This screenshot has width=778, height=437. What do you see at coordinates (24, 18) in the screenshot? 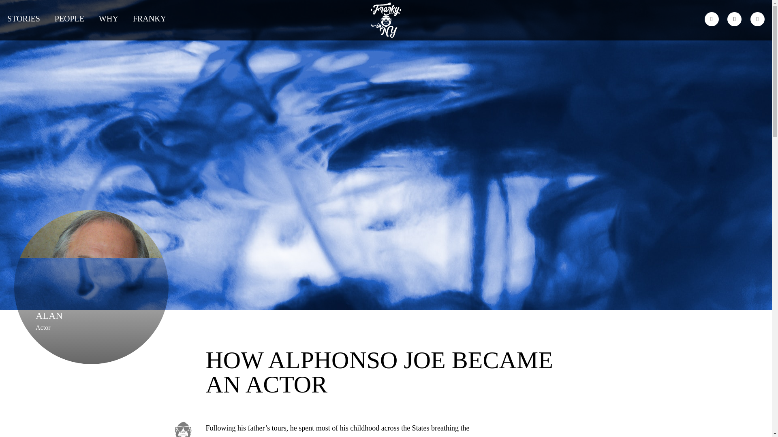
I see `STORIES` at bounding box center [24, 18].